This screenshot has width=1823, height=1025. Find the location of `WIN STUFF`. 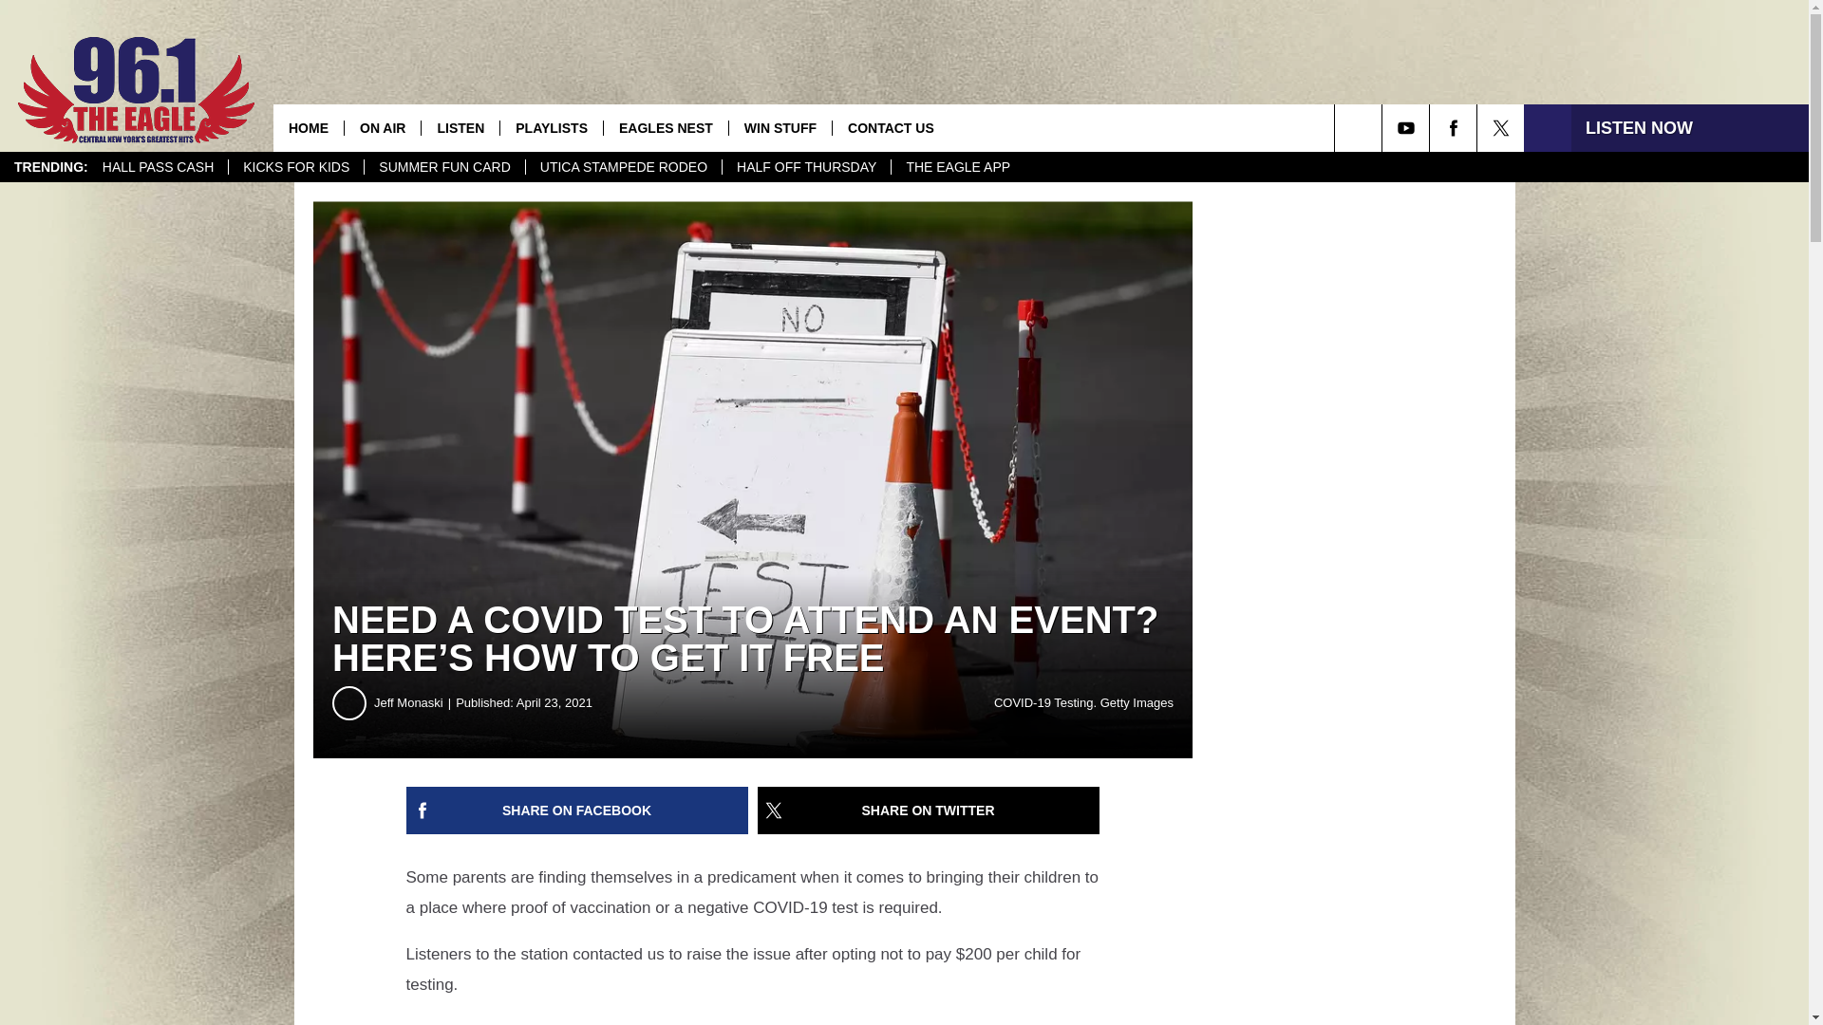

WIN STUFF is located at coordinates (779, 127).